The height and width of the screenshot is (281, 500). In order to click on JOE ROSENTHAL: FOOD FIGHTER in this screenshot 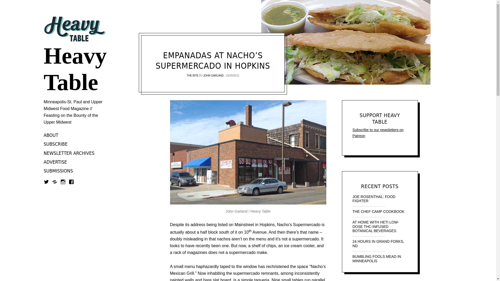, I will do `click(380, 199)`.